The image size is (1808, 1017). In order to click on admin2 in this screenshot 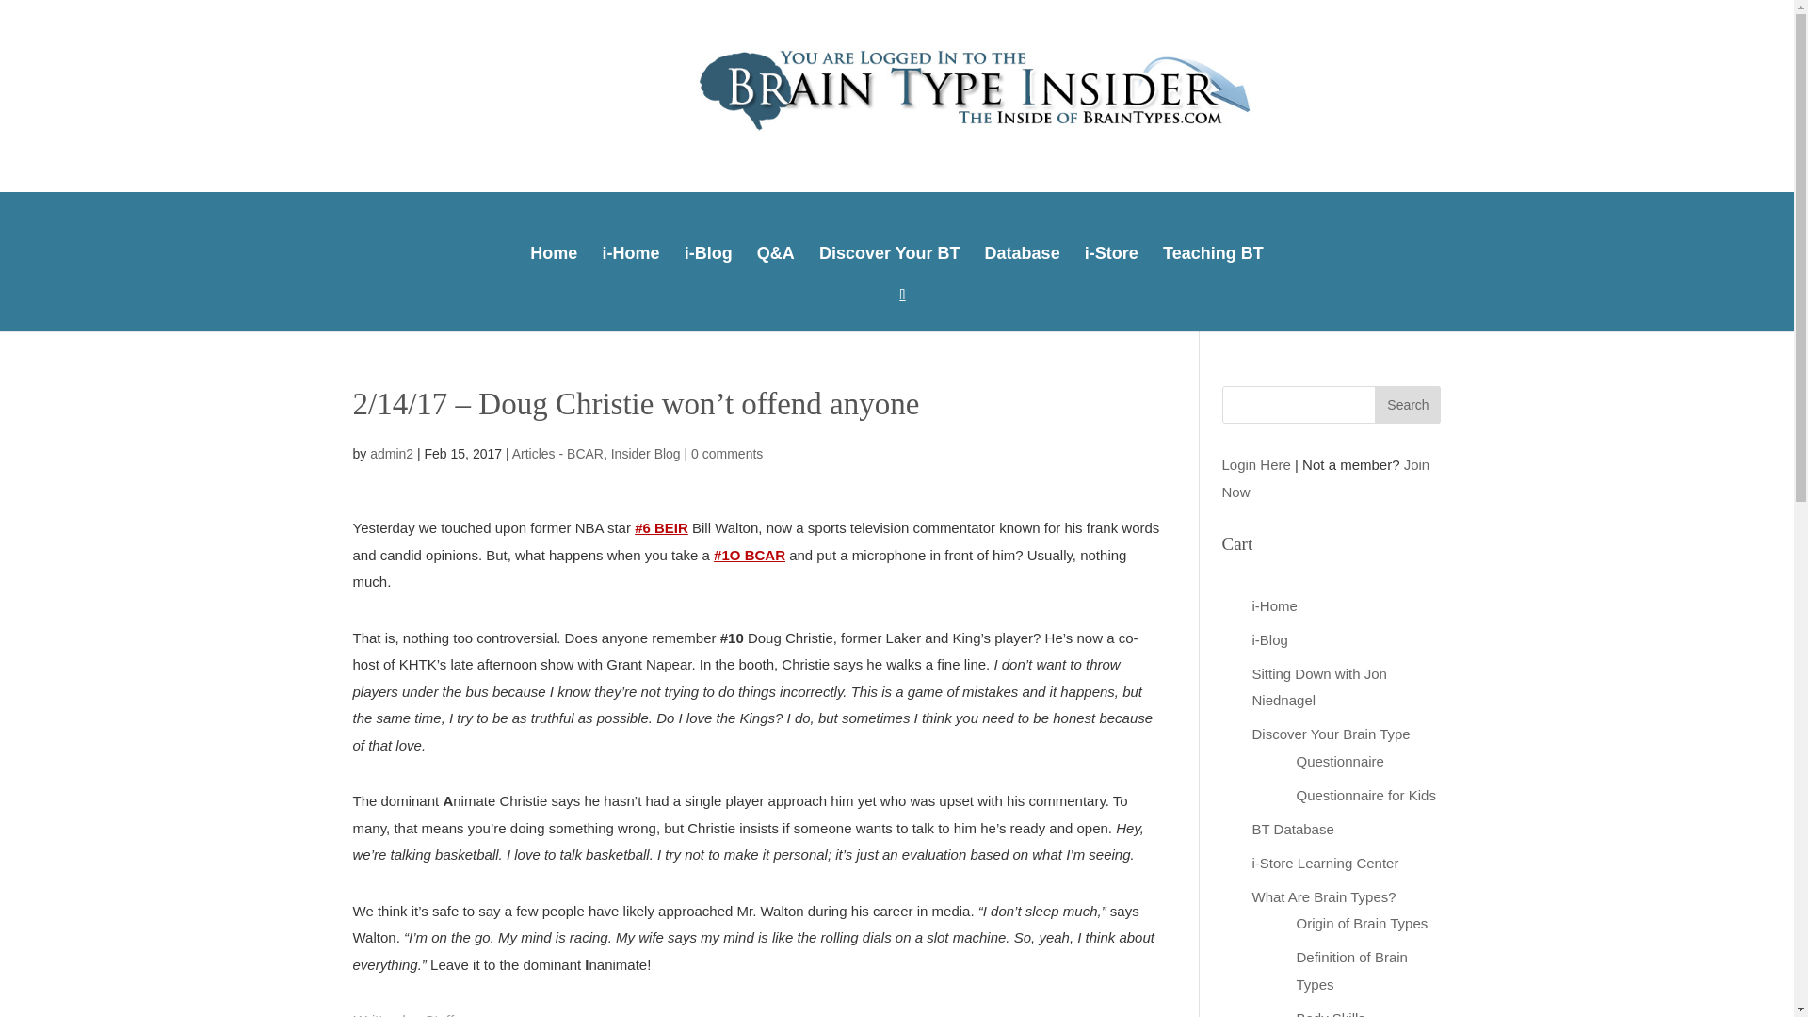, I will do `click(392, 454)`.